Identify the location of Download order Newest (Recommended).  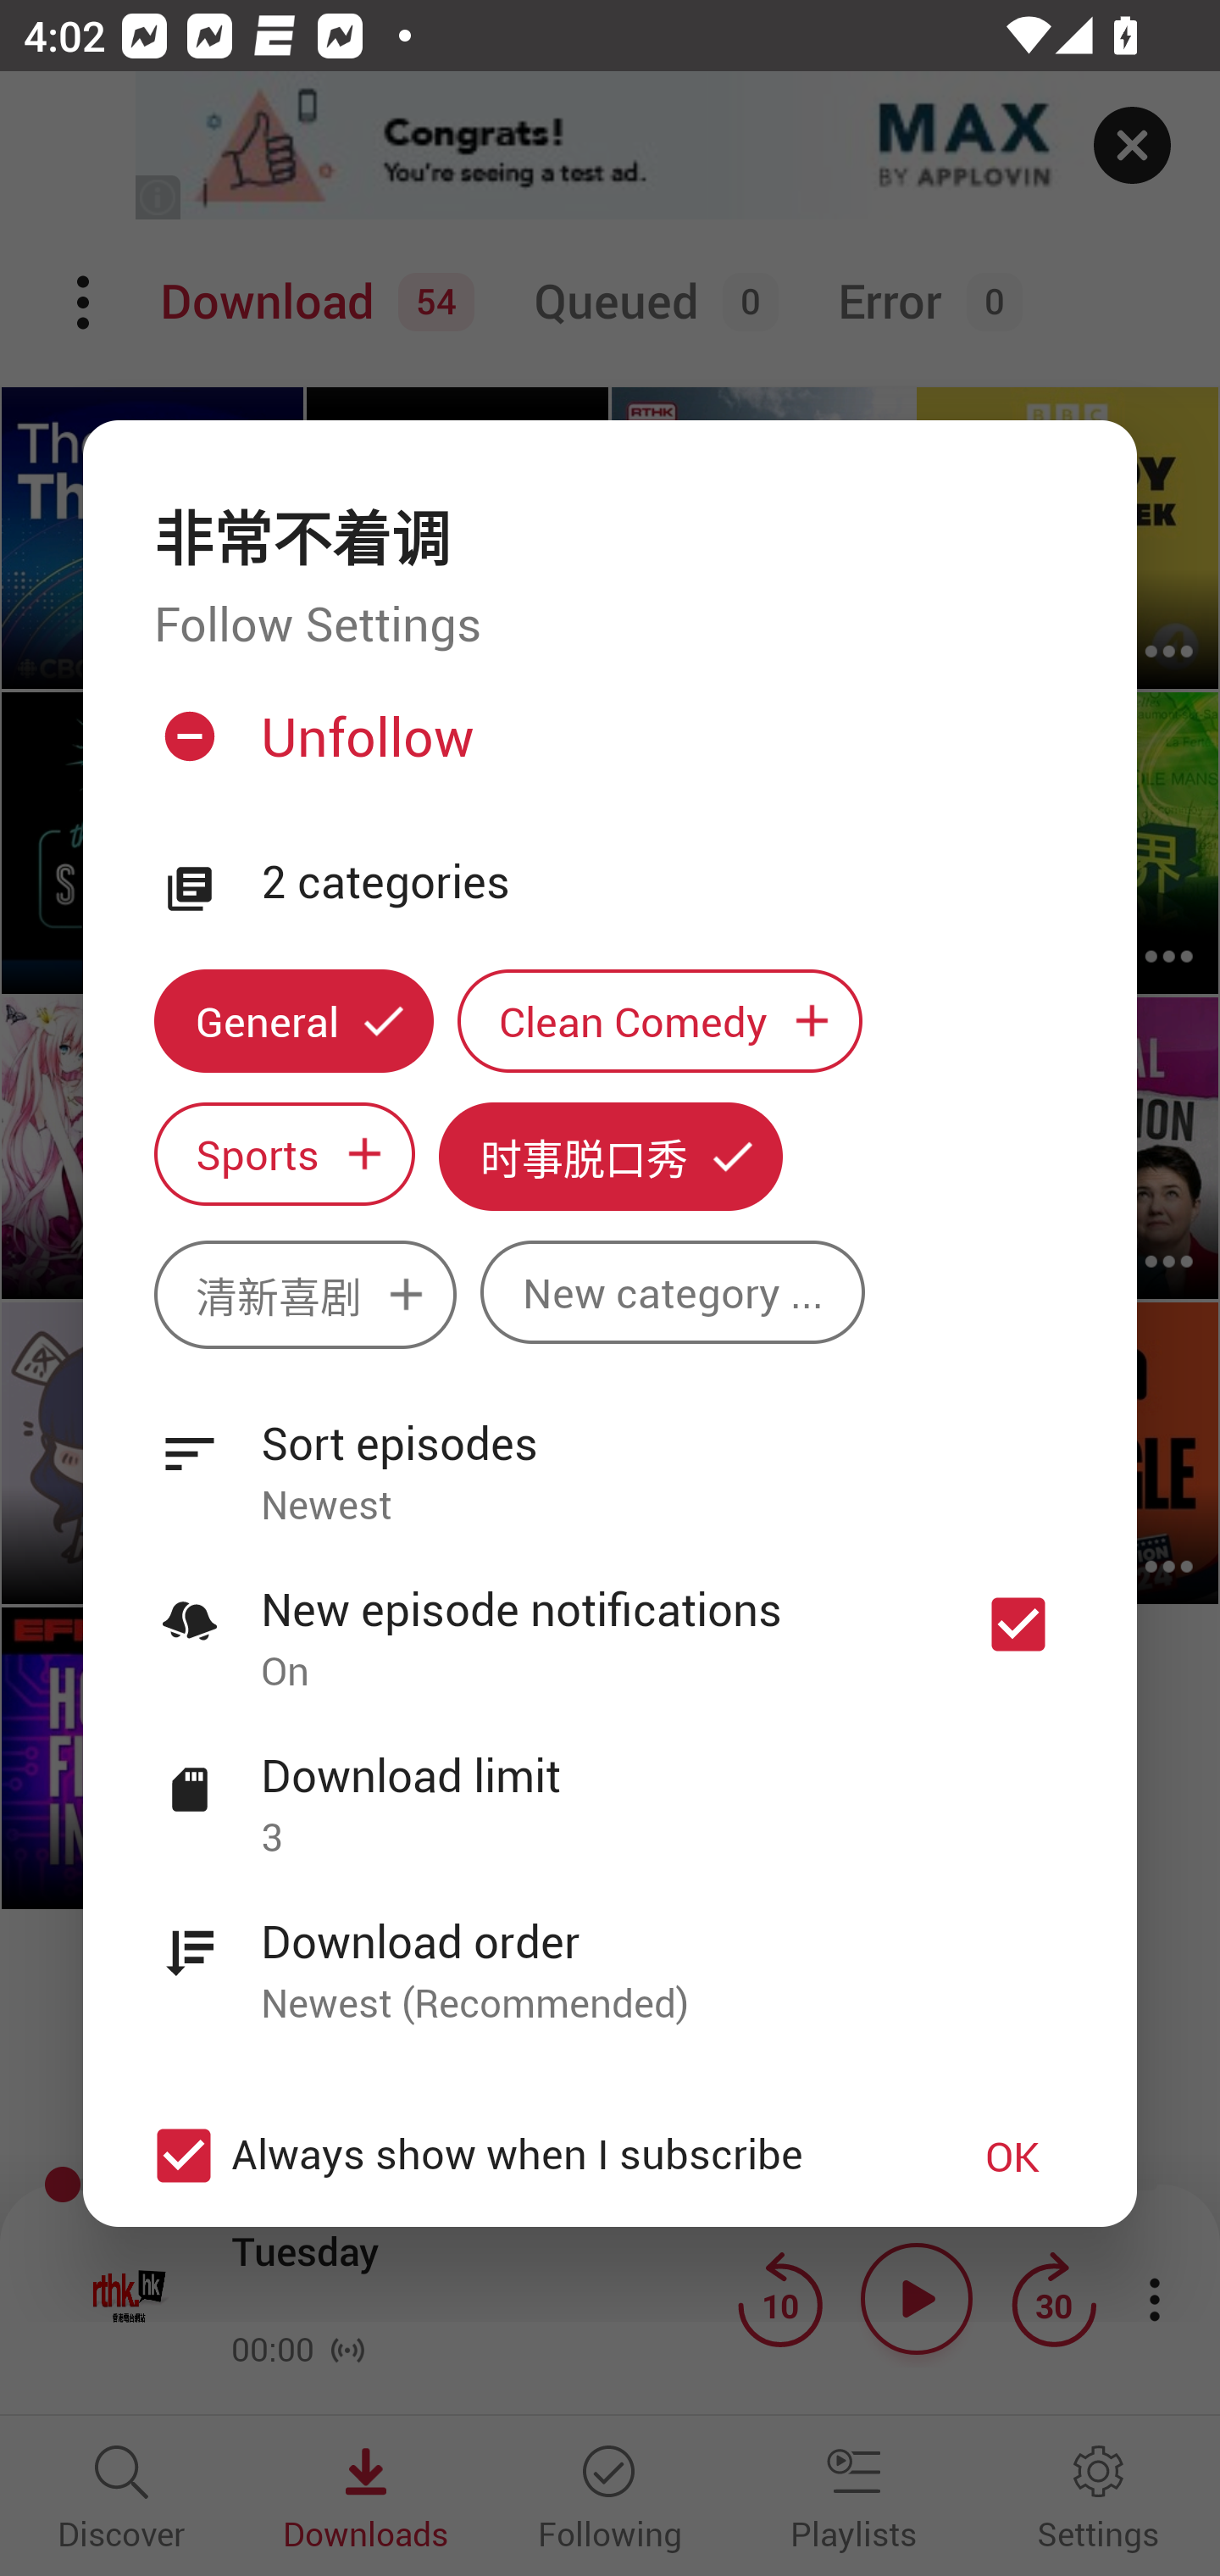
(610, 1954).